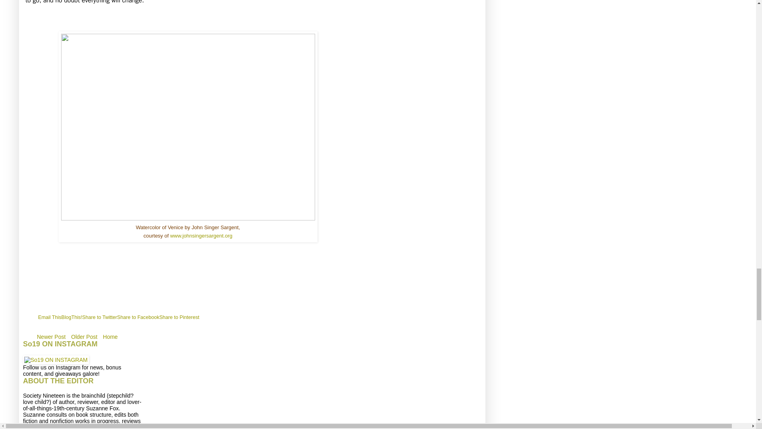  What do you see at coordinates (110, 336) in the screenshot?
I see `Home` at bounding box center [110, 336].